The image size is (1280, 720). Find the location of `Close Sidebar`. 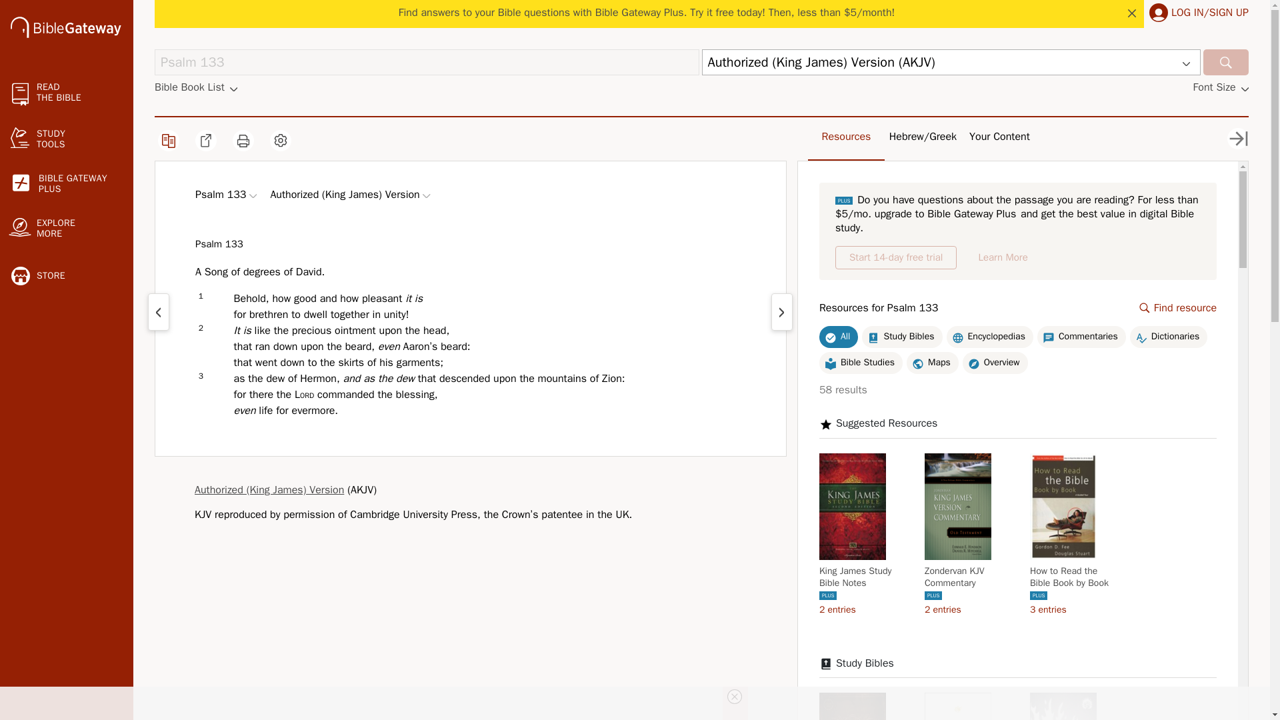

Close Sidebar is located at coordinates (1238, 139).